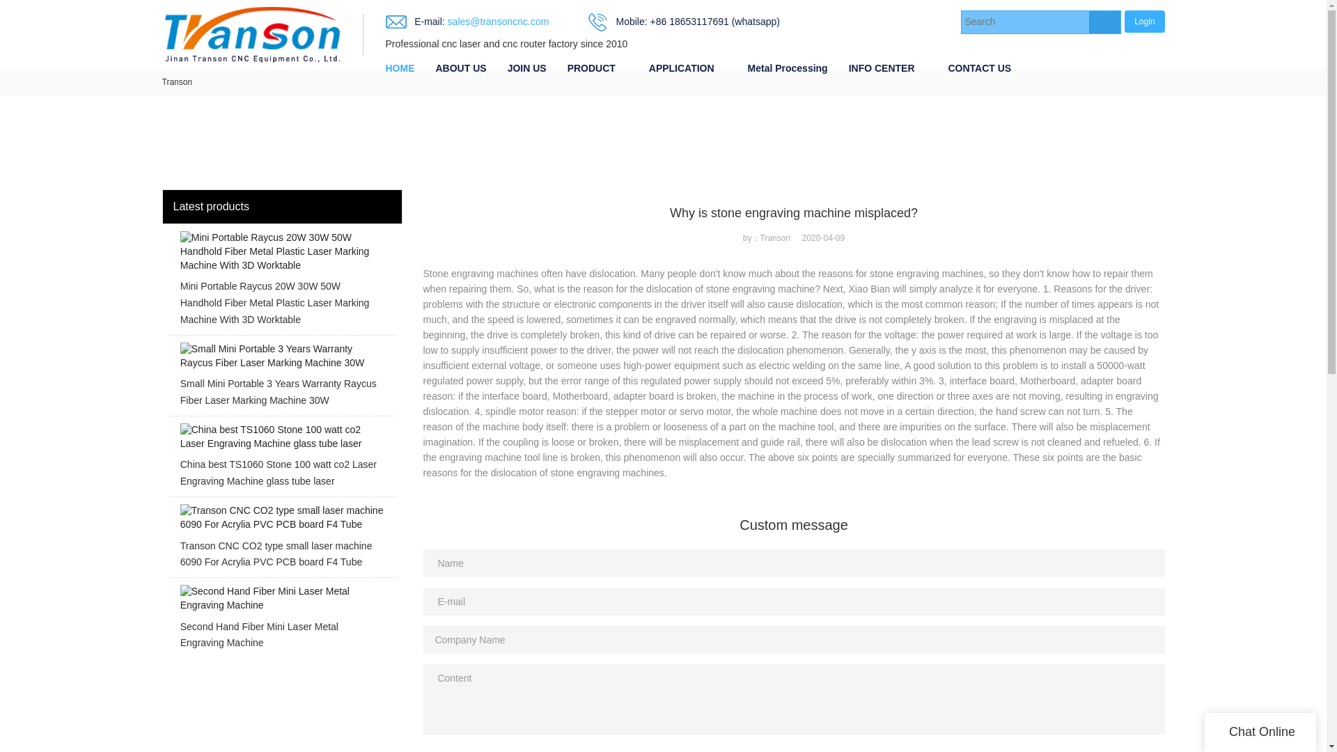 This screenshot has width=1337, height=752. I want to click on ABOUT US, so click(460, 68).